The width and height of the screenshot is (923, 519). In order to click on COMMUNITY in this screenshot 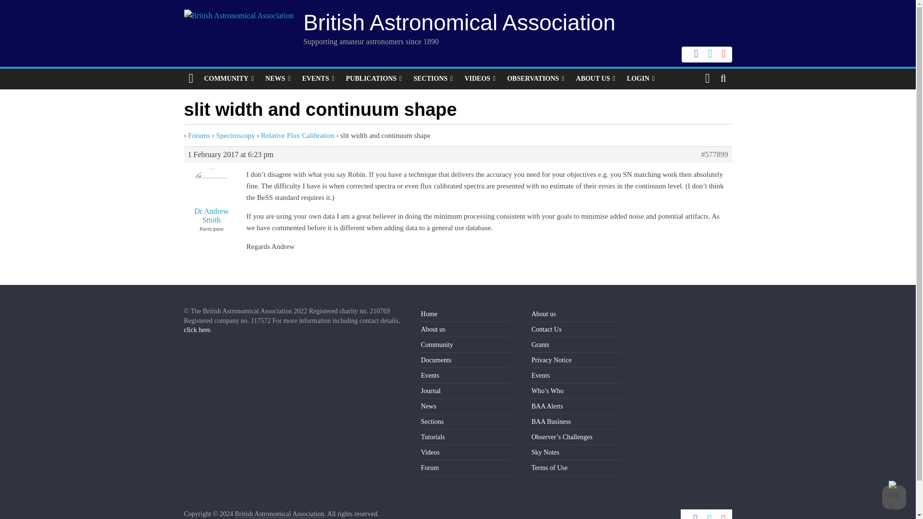, I will do `click(229, 78)`.